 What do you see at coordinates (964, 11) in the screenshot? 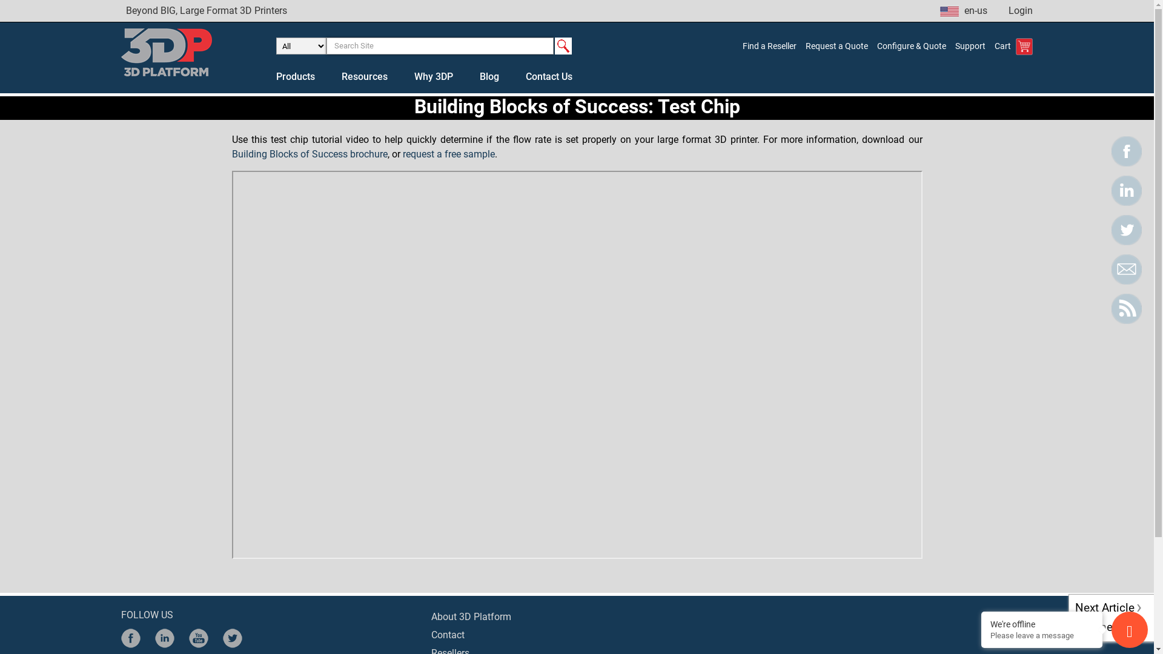
I see `en-us` at bounding box center [964, 11].